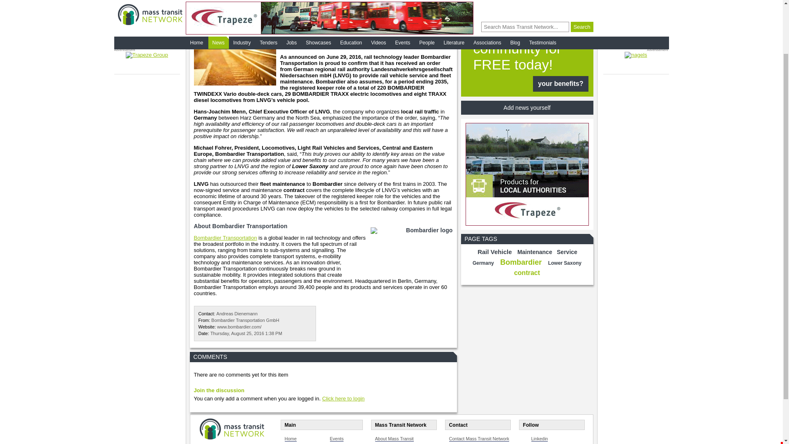 This screenshot has height=444, width=789. What do you see at coordinates (245, 320) in the screenshot?
I see `View profile of Bombardier Transportation GmbH` at bounding box center [245, 320].